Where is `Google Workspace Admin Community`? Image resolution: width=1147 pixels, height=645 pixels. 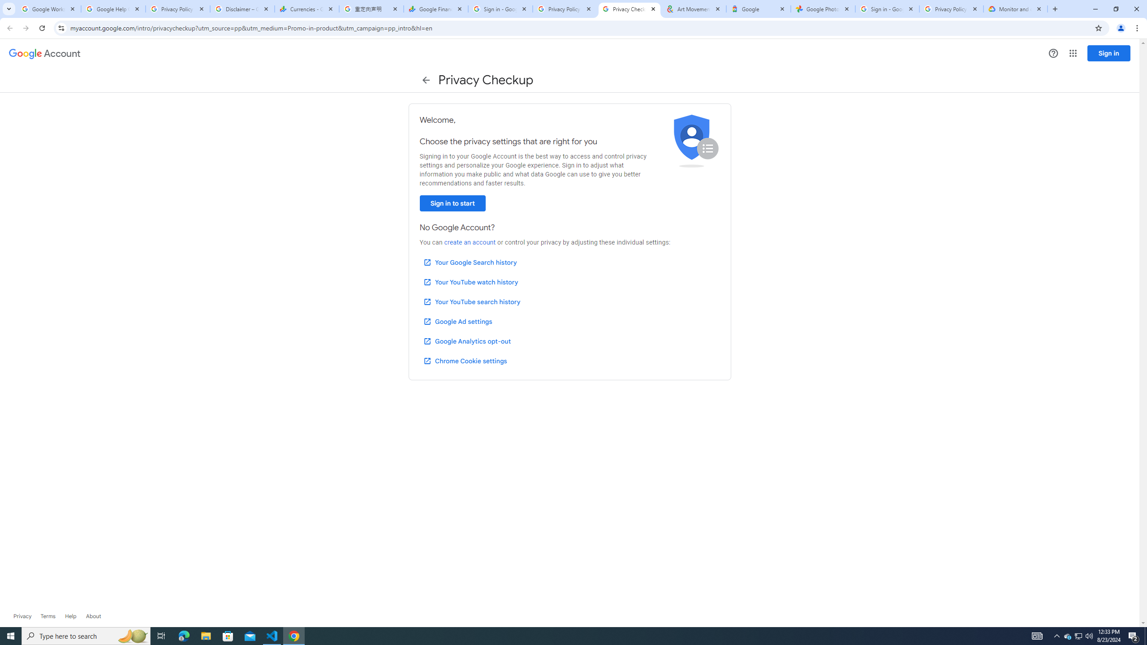
Google Workspace Admin Community is located at coordinates (48, 9).